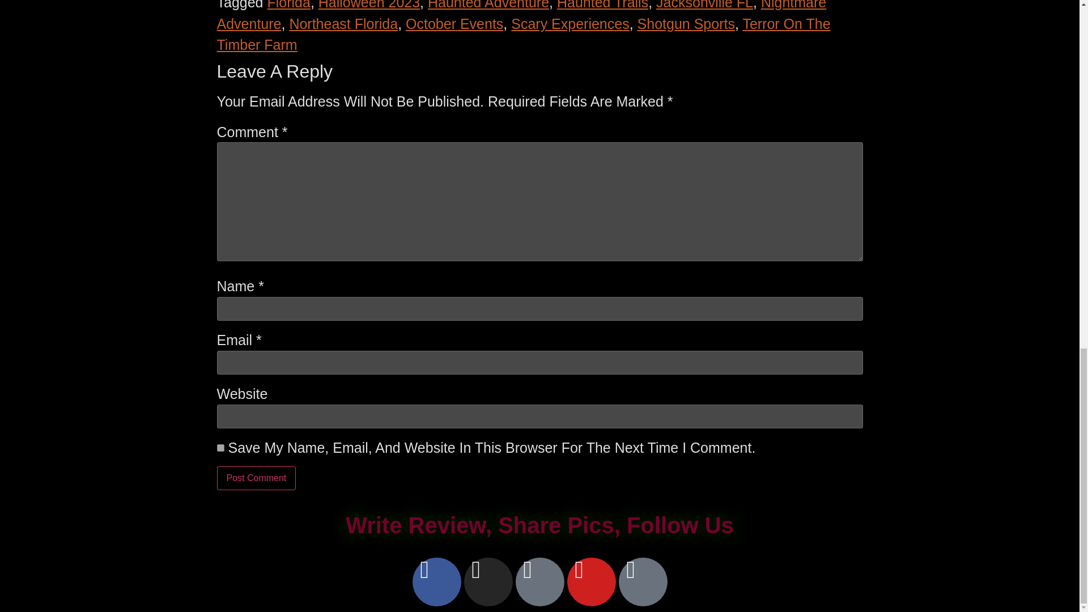 The image size is (1088, 612). I want to click on Shotgun Sports, so click(686, 24).